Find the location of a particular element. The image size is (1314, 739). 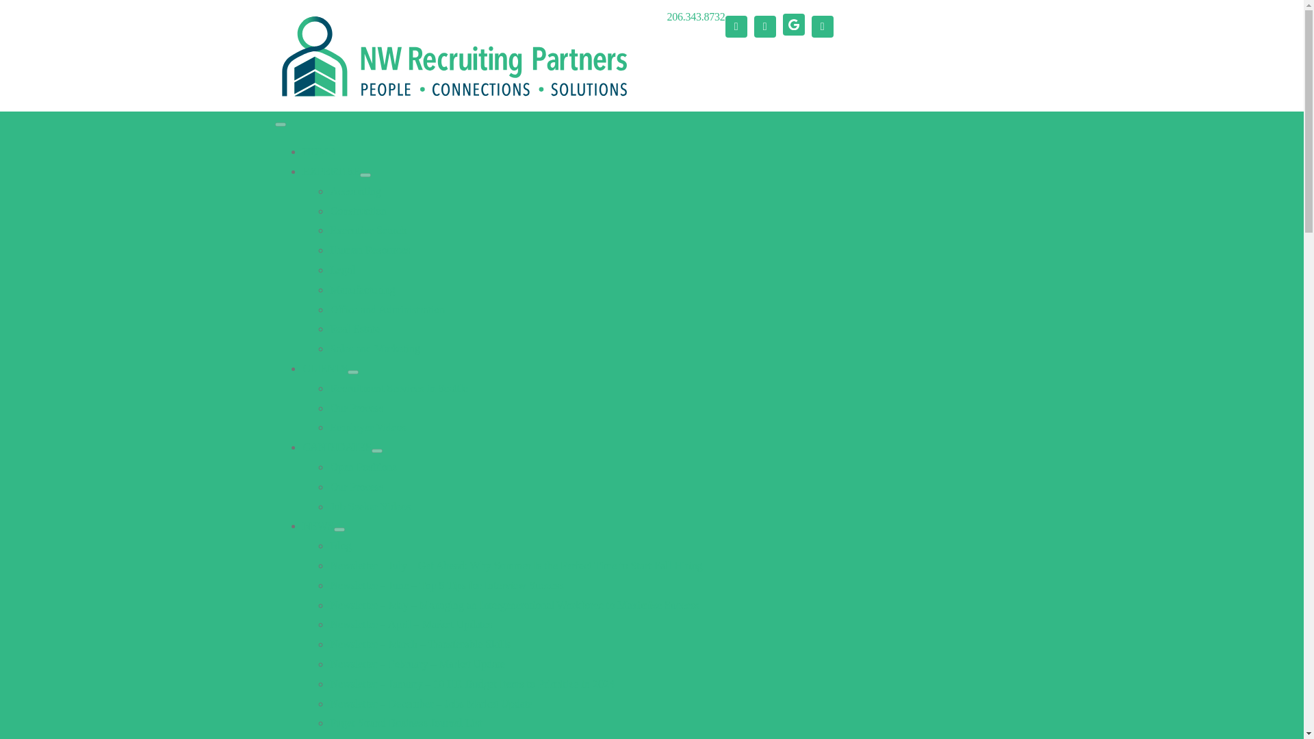

Facebook is located at coordinates (736, 26).